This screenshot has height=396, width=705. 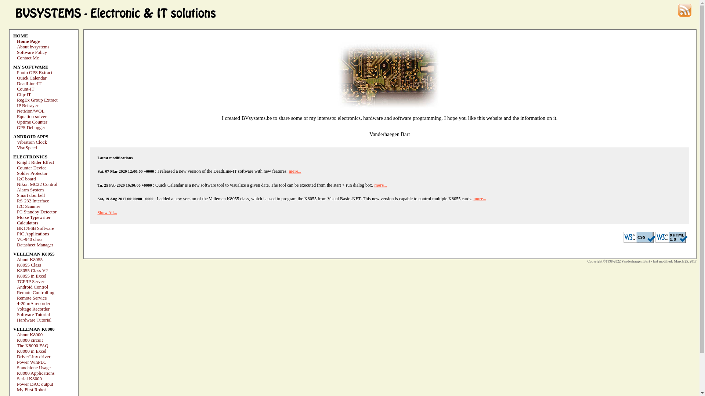 I want to click on VC-940 class, so click(x=29, y=239).